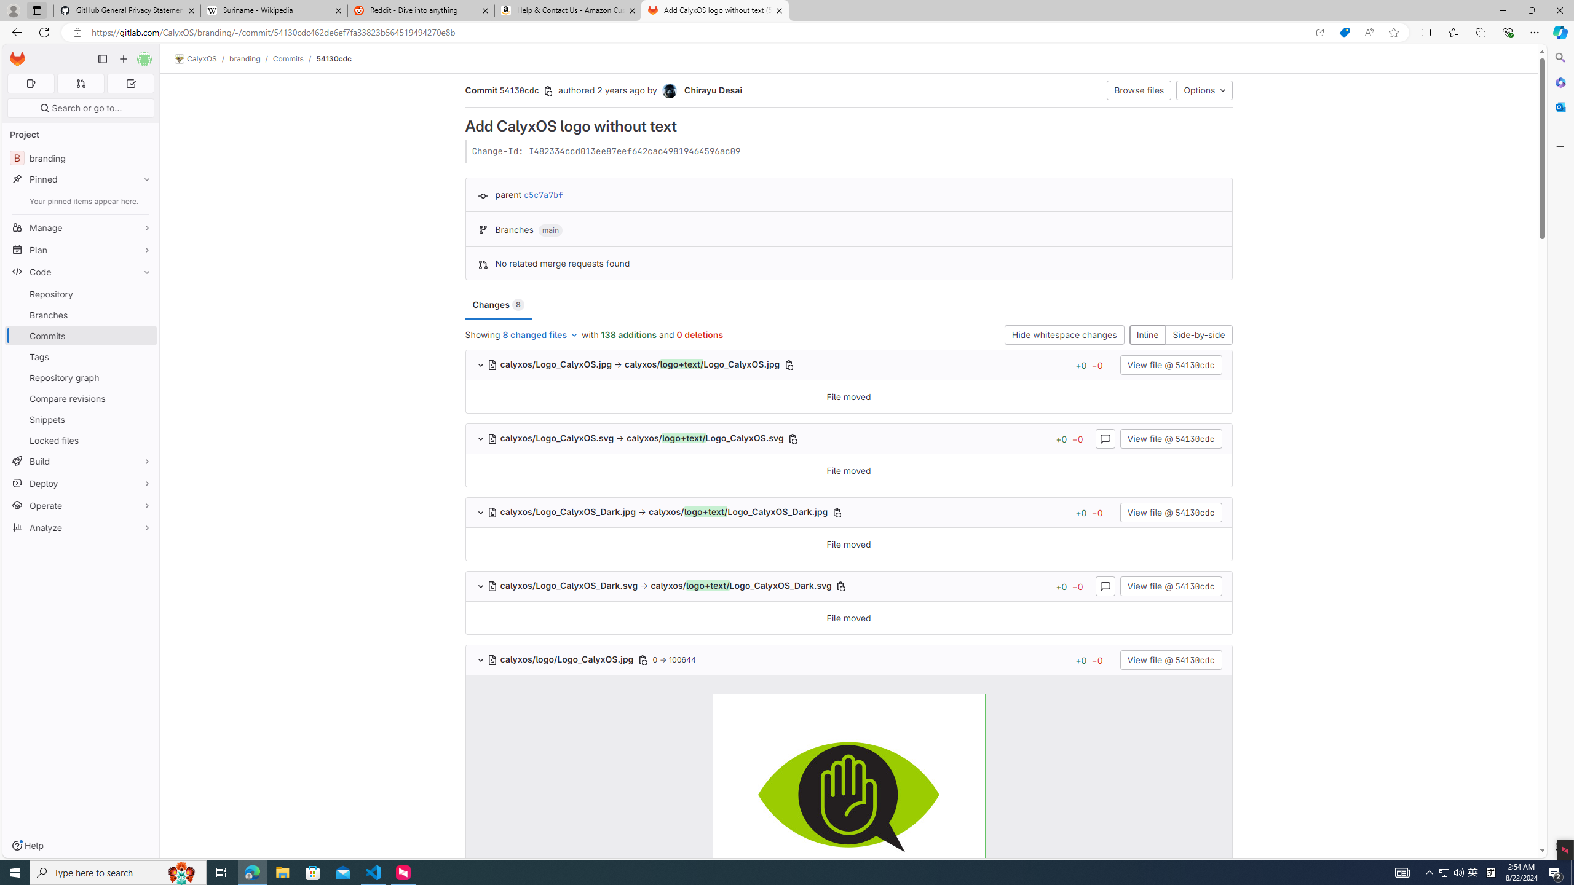 The height and width of the screenshot is (885, 1574). What do you see at coordinates (274, 10) in the screenshot?
I see `Suriname - Wikipedia` at bounding box center [274, 10].